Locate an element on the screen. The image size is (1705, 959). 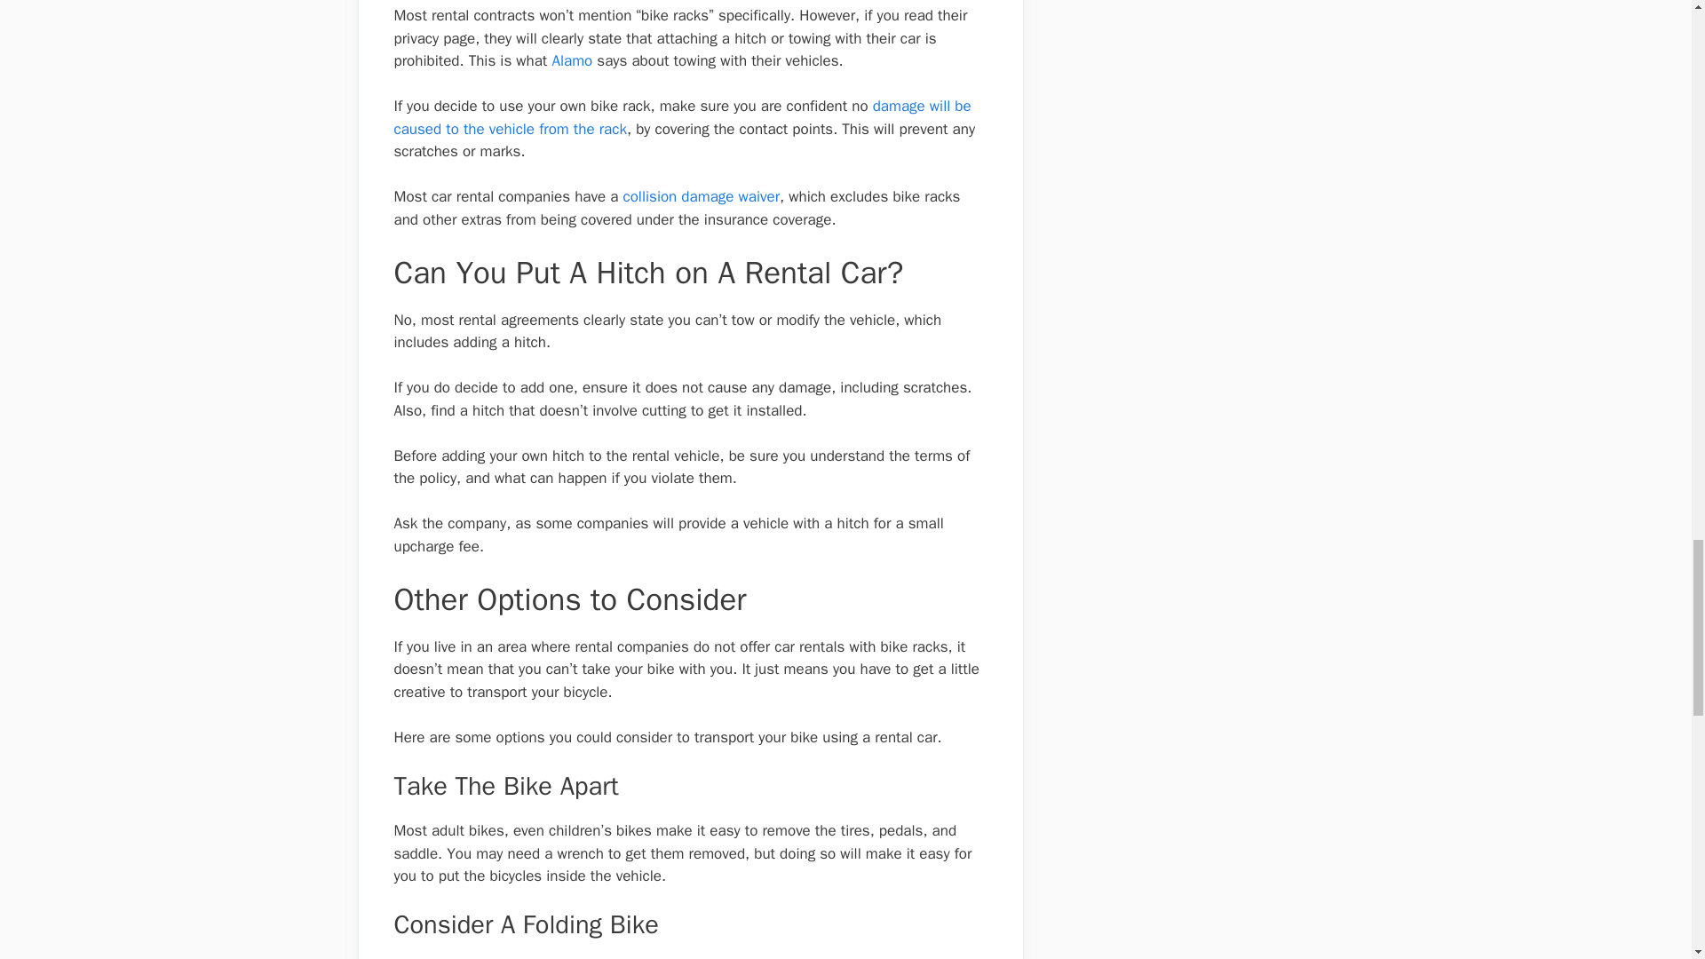
damage will be caused to the vehicle from the rack is located at coordinates (682, 117).